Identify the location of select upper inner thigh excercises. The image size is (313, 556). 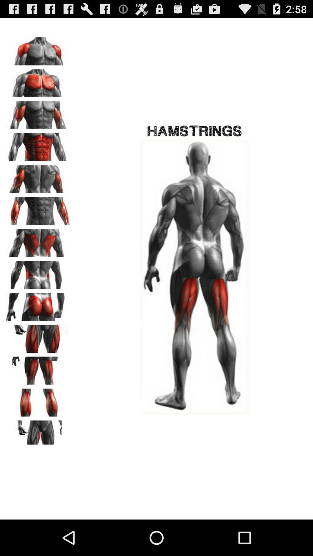
(38, 432).